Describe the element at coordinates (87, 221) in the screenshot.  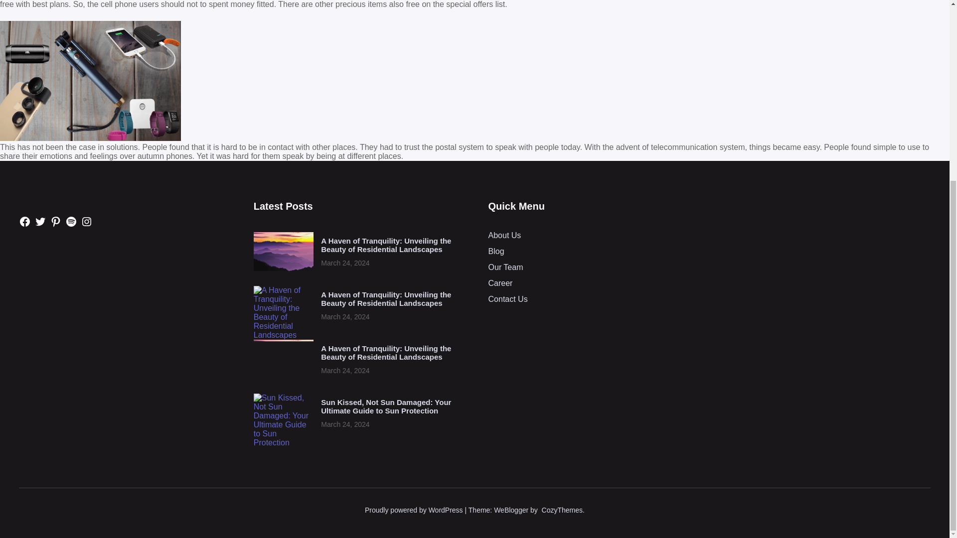
I see `Instagram` at that location.